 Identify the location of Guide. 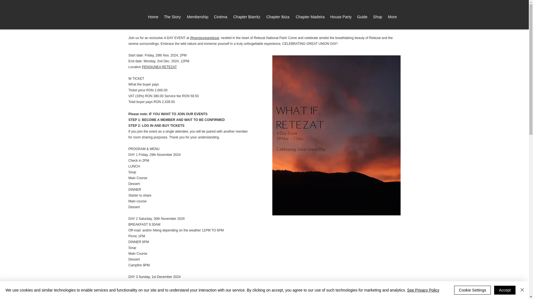
(362, 17).